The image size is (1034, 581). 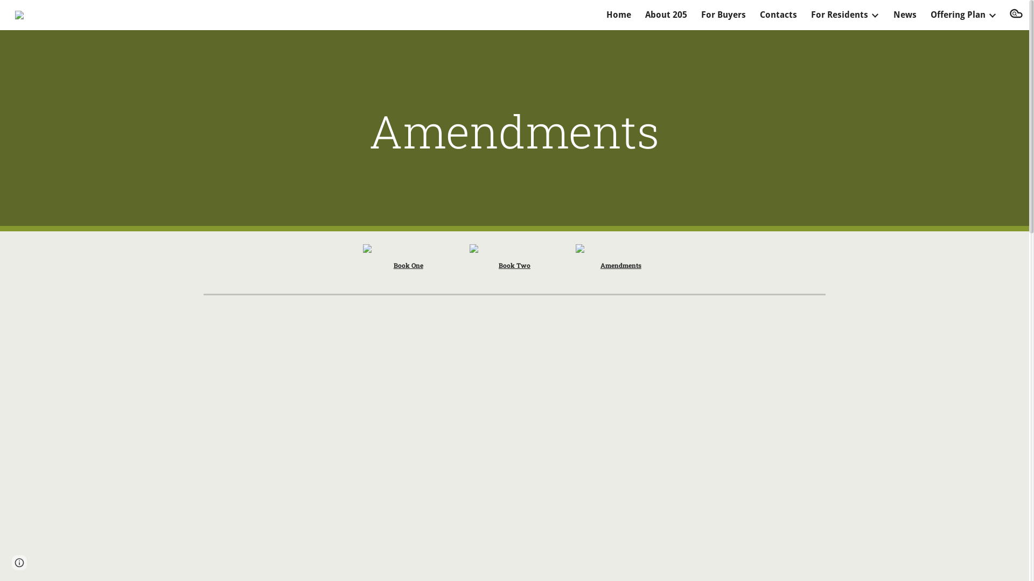 I want to click on For Buyers, so click(x=724, y=15).